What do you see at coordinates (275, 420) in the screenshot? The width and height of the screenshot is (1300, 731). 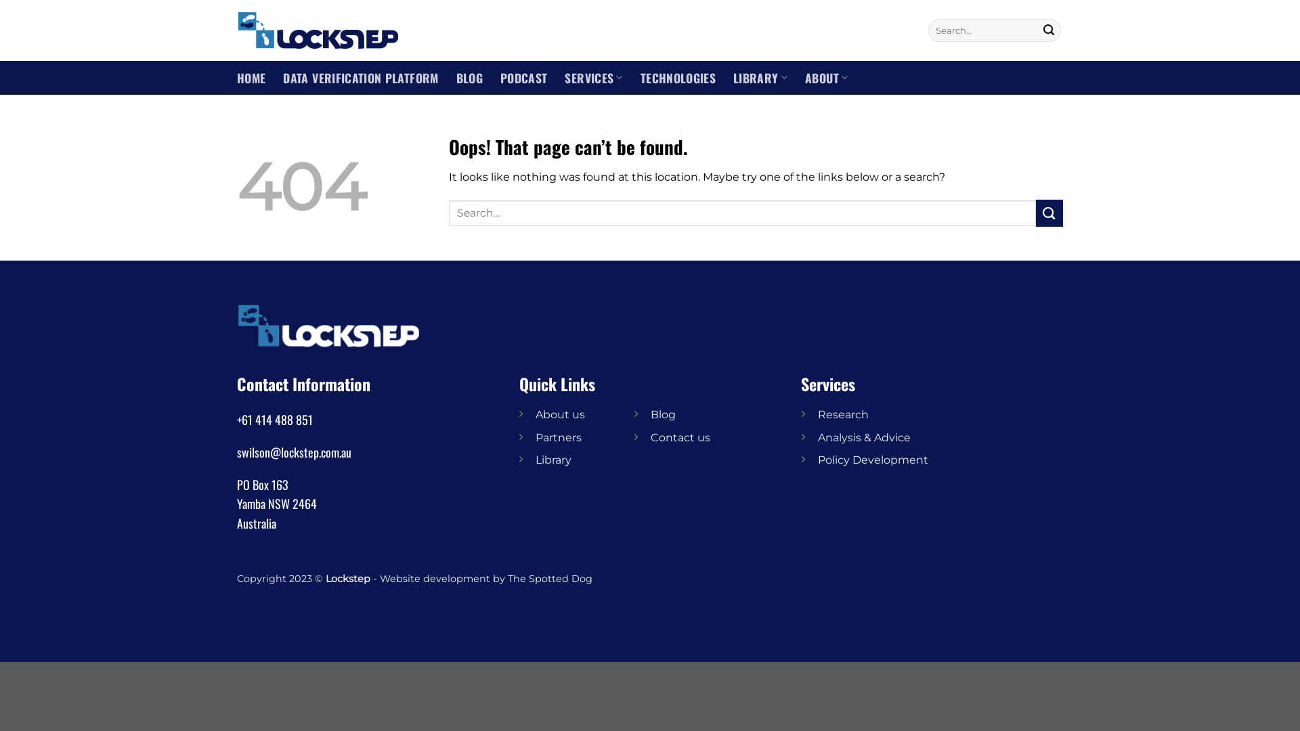 I see `+61 414 488 851` at bounding box center [275, 420].